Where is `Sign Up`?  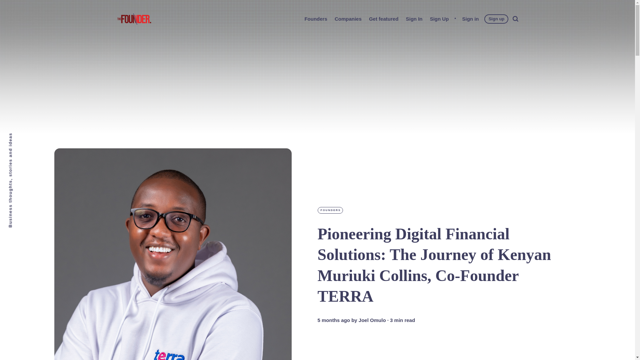 Sign Up is located at coordinates (439, 19).